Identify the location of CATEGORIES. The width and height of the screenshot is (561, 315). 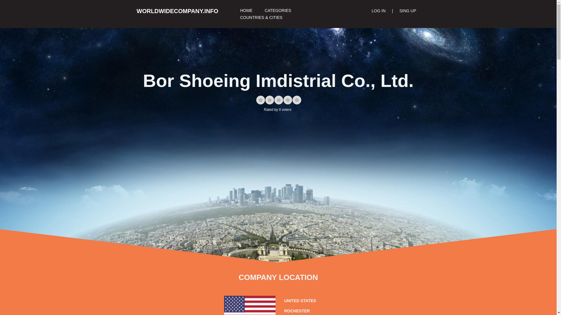
(278, 10).